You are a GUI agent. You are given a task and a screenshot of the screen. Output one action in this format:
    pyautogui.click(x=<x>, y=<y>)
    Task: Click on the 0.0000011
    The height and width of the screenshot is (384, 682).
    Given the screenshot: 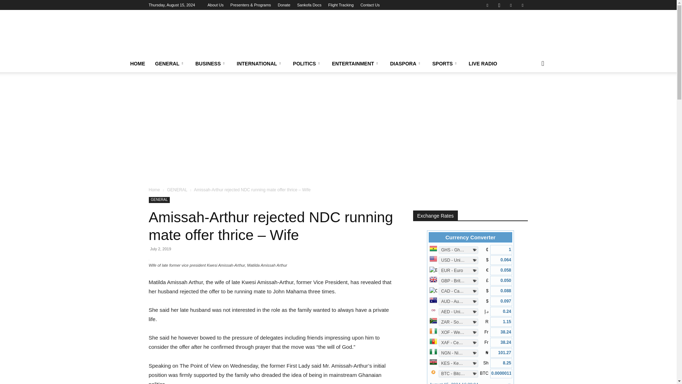 What is the action you would take?
    pyautogui.click(x=501, y=373)
    